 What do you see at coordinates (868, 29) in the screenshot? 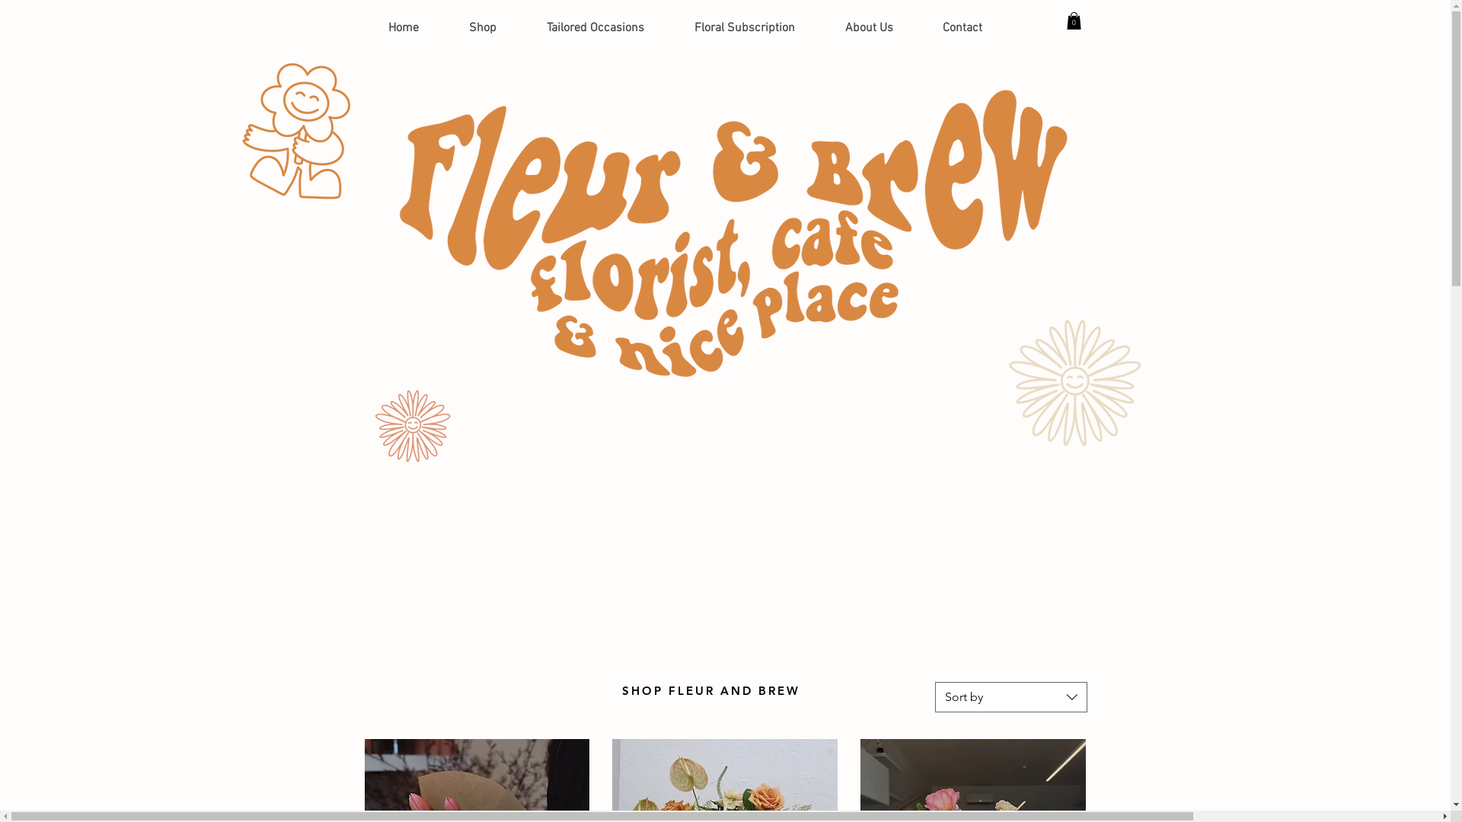
I see `About Us` at bounding box center [868, 29].